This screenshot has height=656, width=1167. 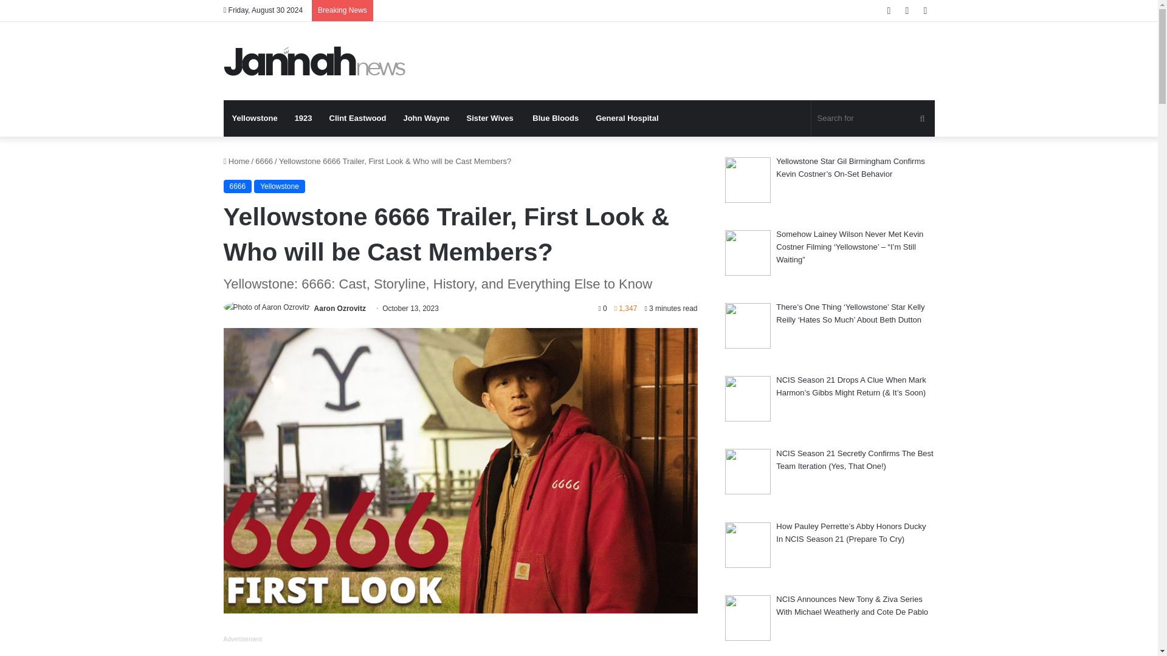 What do you see at coordinates (556, 118) in the screenshot?
I see `Blue Bloods` at bounding box center [556, 118].